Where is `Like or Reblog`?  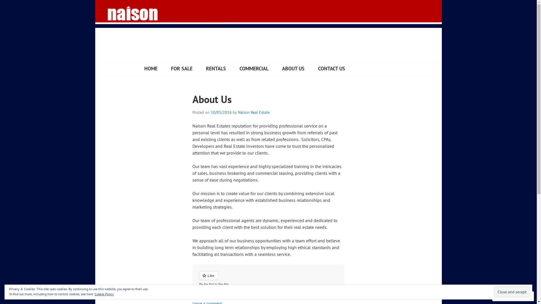 Like or Reblog is located at coordinates (268, 279).